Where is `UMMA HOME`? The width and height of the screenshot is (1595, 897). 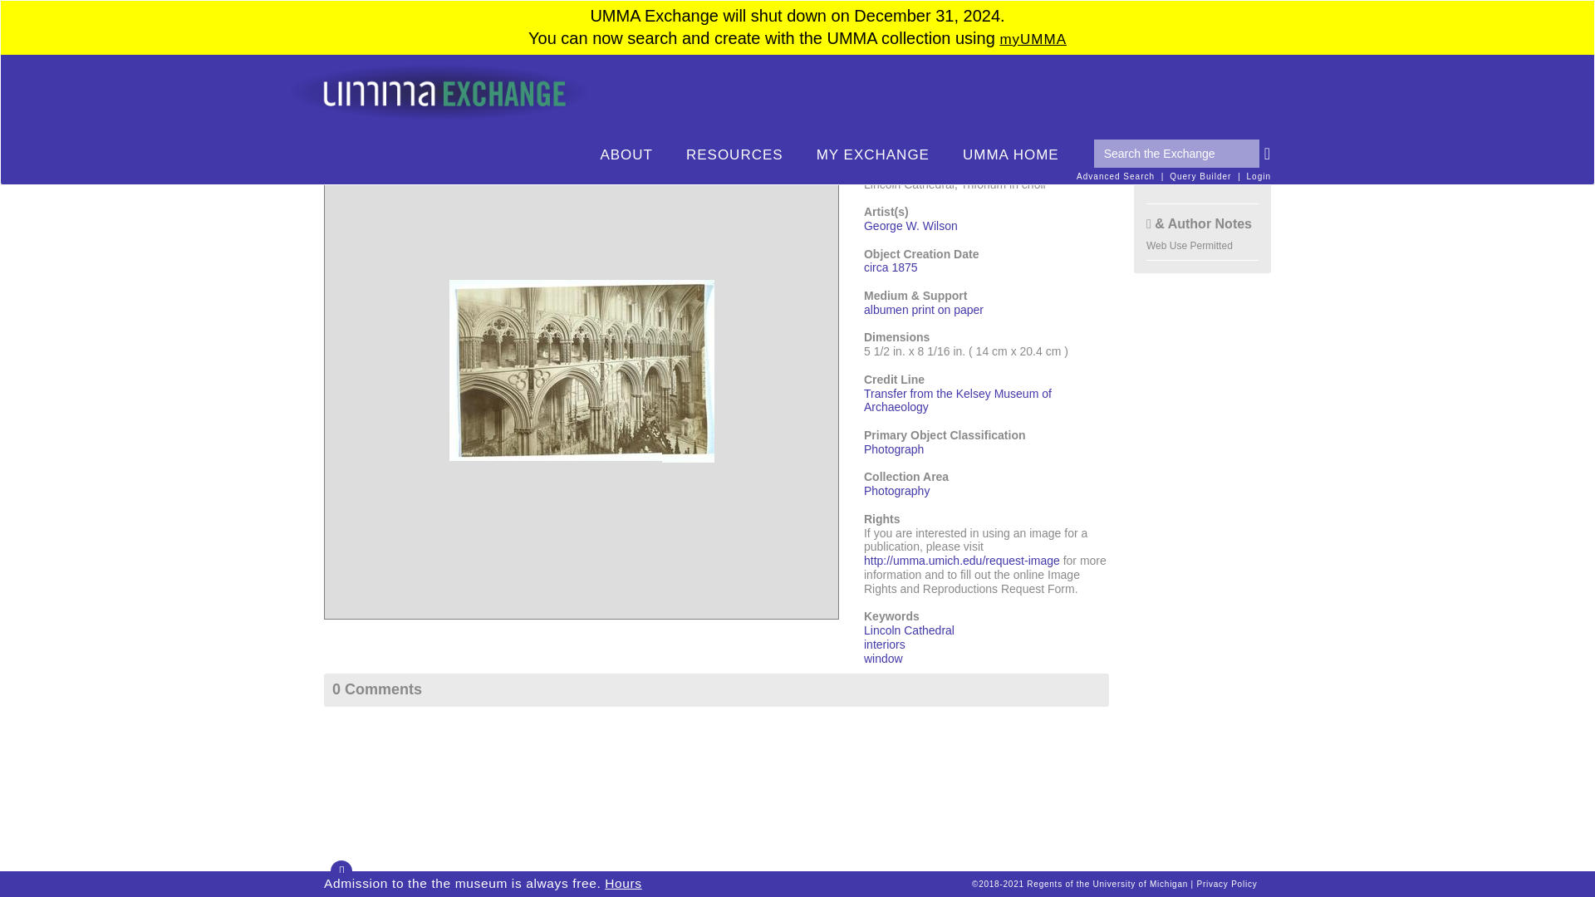
UMMA HOME is located at coordinates (1010, 155).